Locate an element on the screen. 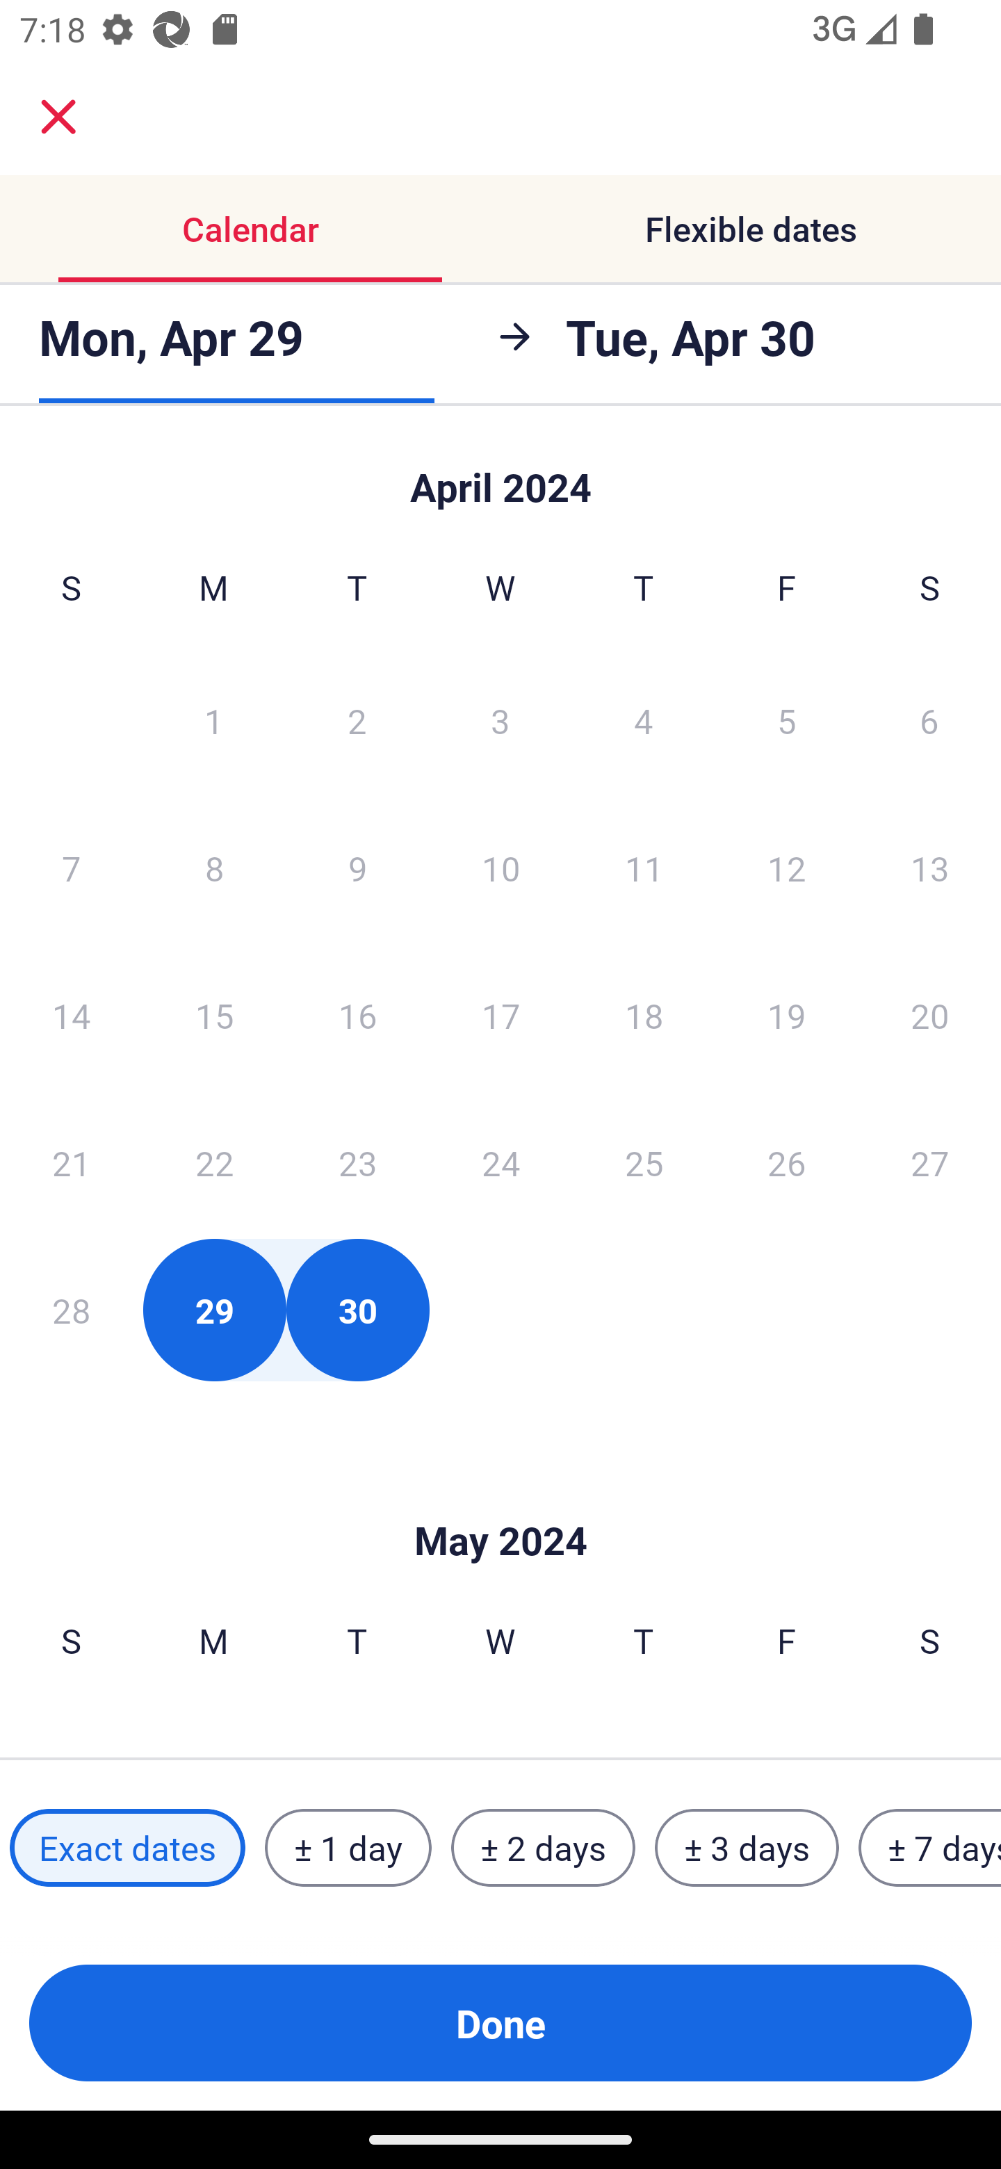 Image resolution: width=1001 pixels, height=2169 pixels. 3 Wednesday, April 3, 2024 is located at coordinates (500, 720).